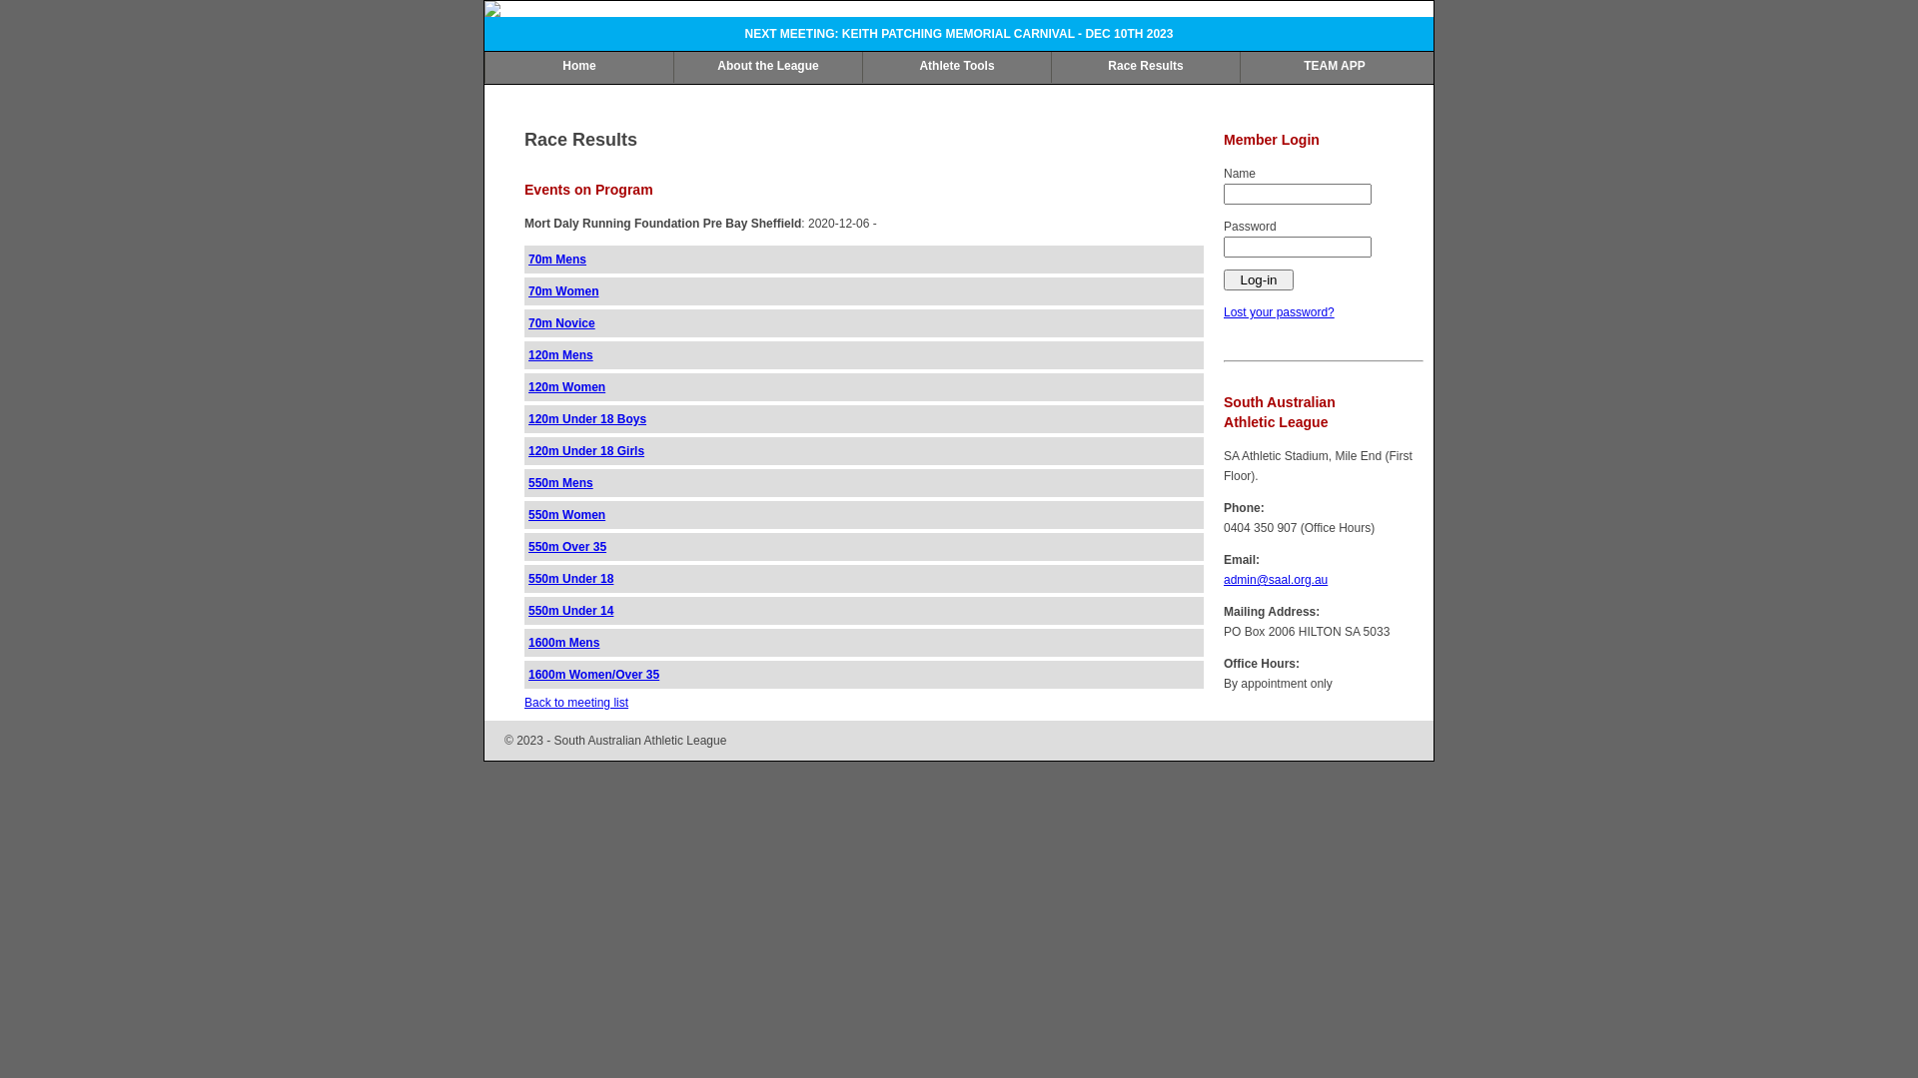  I want to click on Lost your password?, so click(1279, 312).